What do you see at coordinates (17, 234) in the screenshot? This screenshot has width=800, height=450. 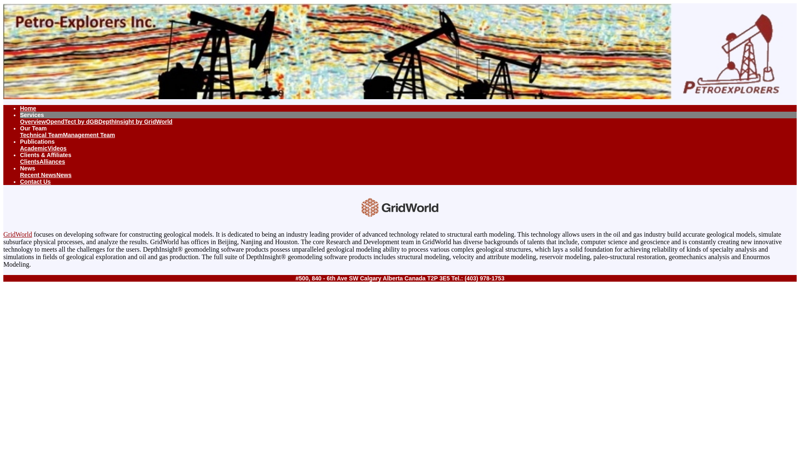 I see `GridWorld` at bounding box center [17, 234].